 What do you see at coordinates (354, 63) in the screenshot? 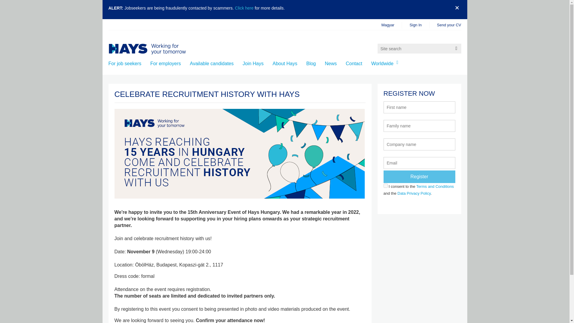
I see `Contact` at bounding box center [354, 63].